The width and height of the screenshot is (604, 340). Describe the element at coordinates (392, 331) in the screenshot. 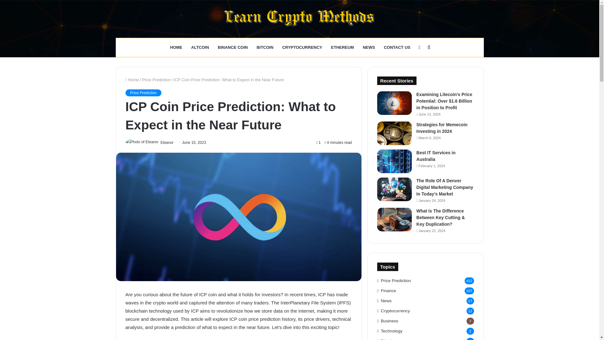

I see `Technology` at that location.